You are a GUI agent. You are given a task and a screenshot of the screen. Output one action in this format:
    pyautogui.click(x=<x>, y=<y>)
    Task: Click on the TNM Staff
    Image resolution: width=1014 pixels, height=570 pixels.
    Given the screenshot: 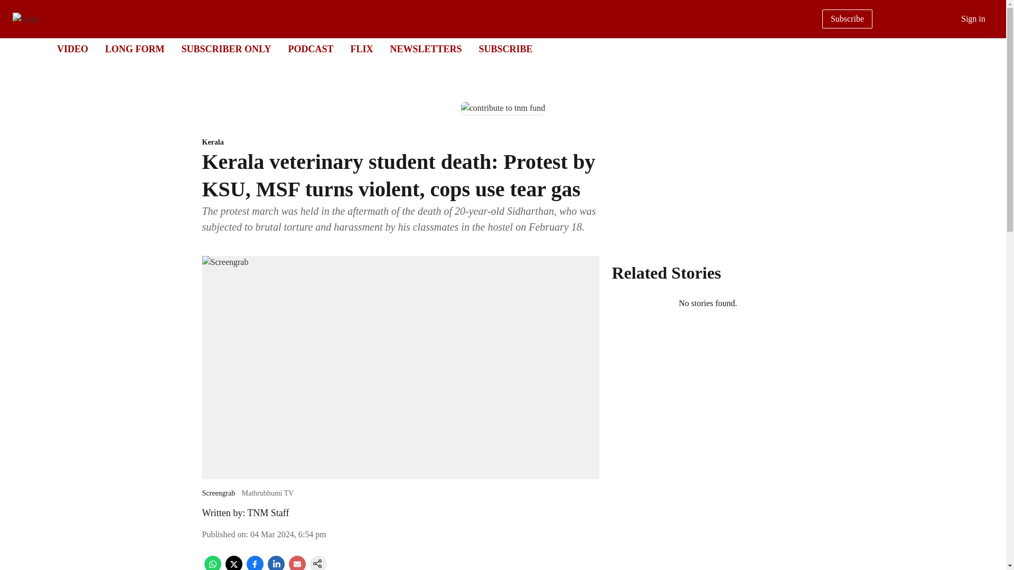 What is the action you would take?
    pyautogui.click(x=268, y=513)
    